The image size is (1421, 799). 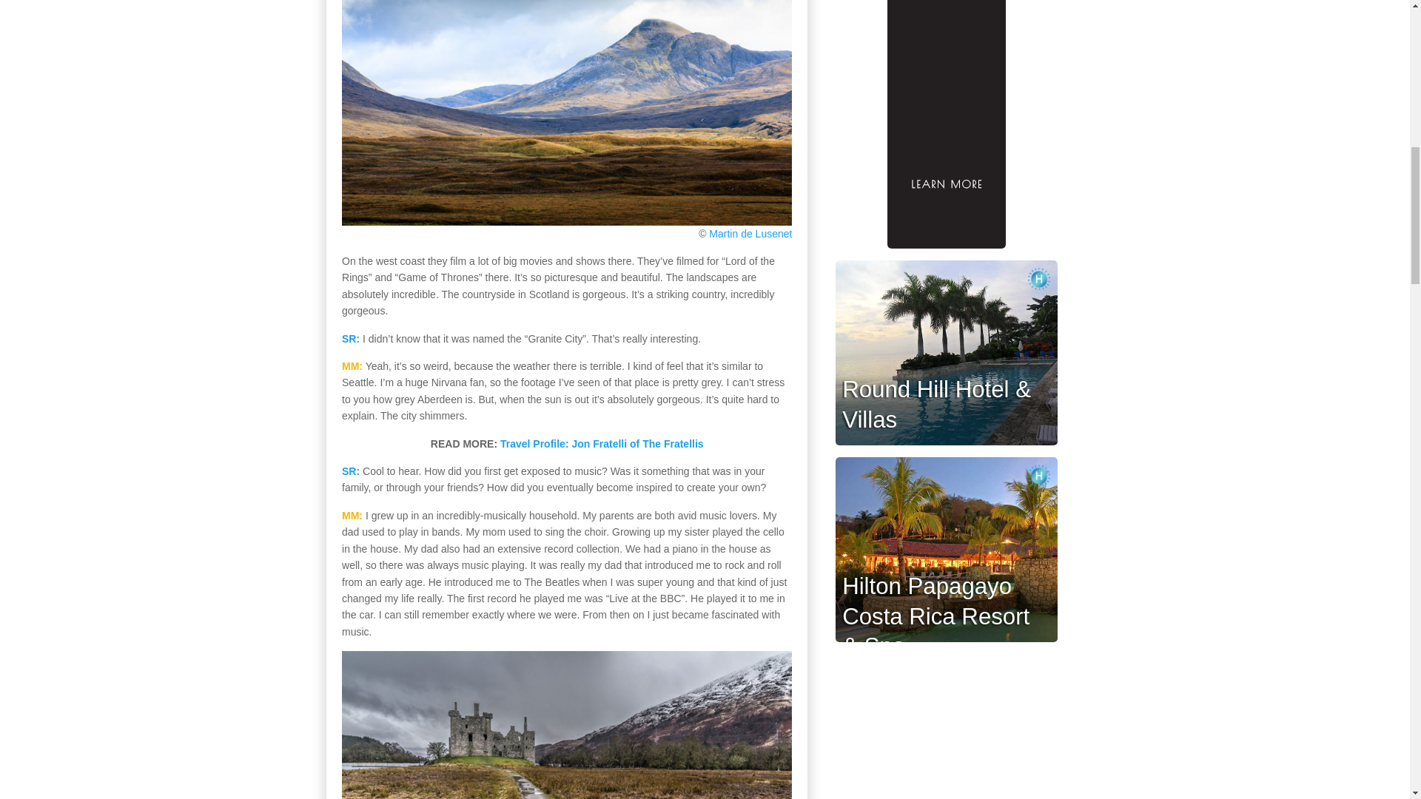 What do you see at coordinates (351, 471) in the screenshot?
I see `SR:` at bounding box center [351, 471].